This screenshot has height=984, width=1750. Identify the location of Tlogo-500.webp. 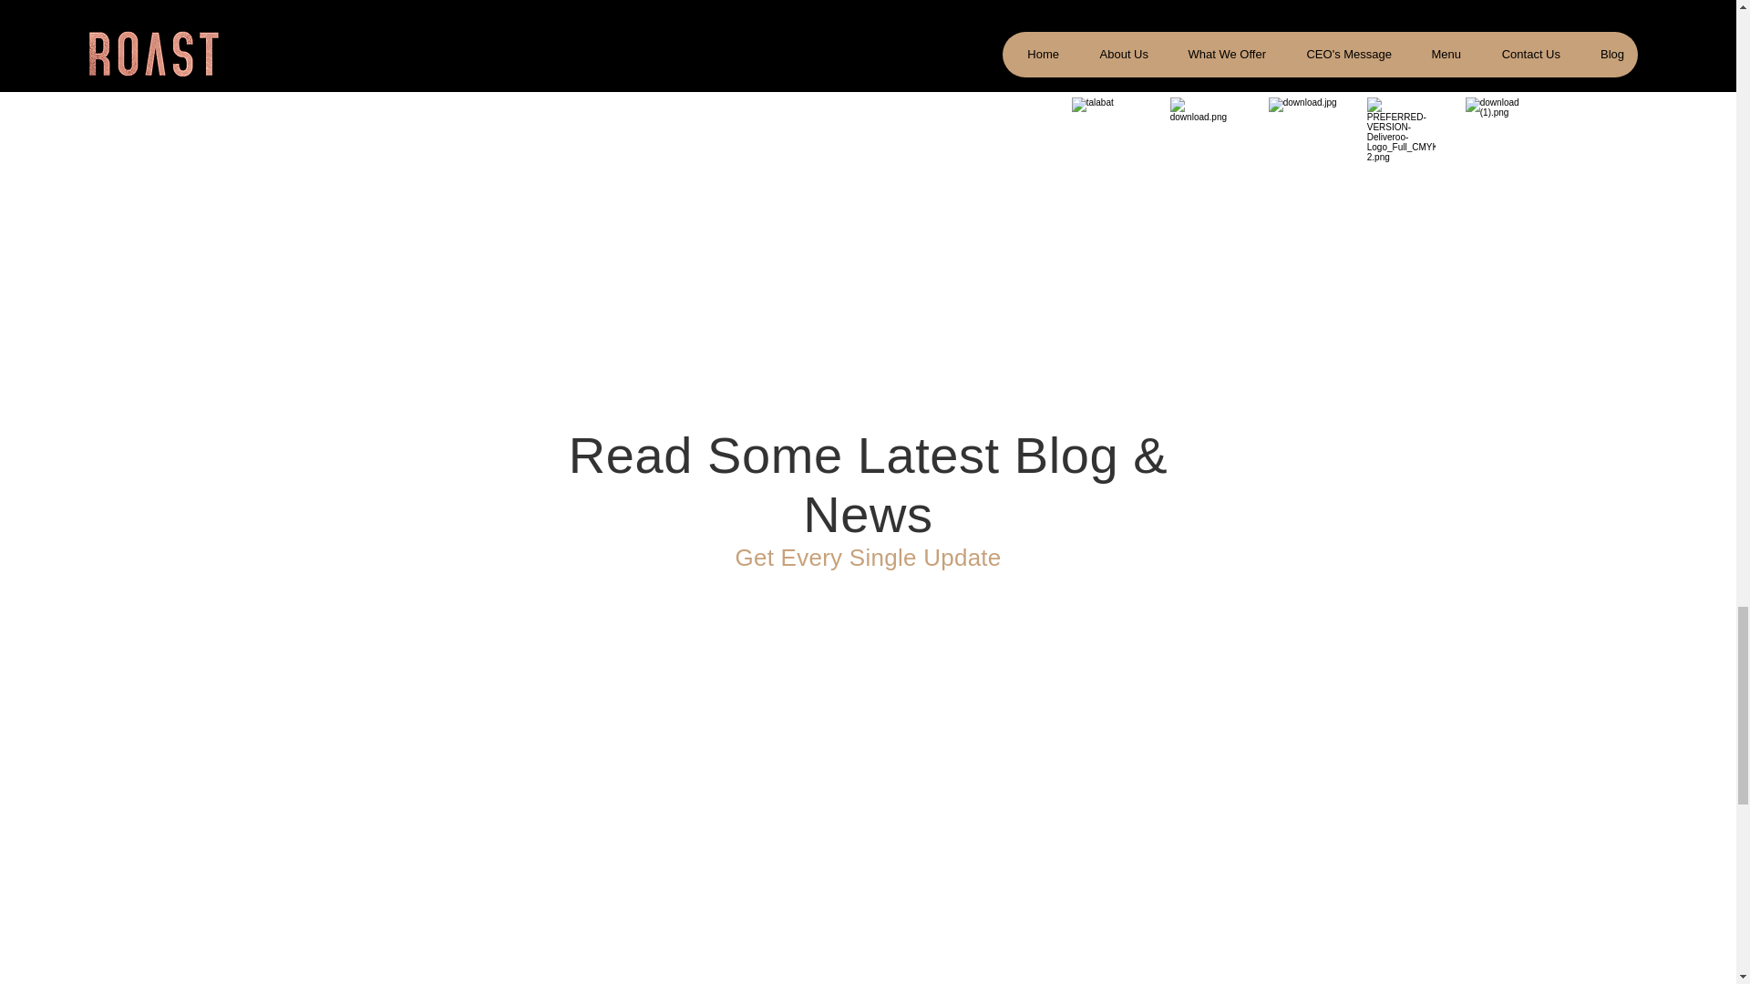
(1500, 131).